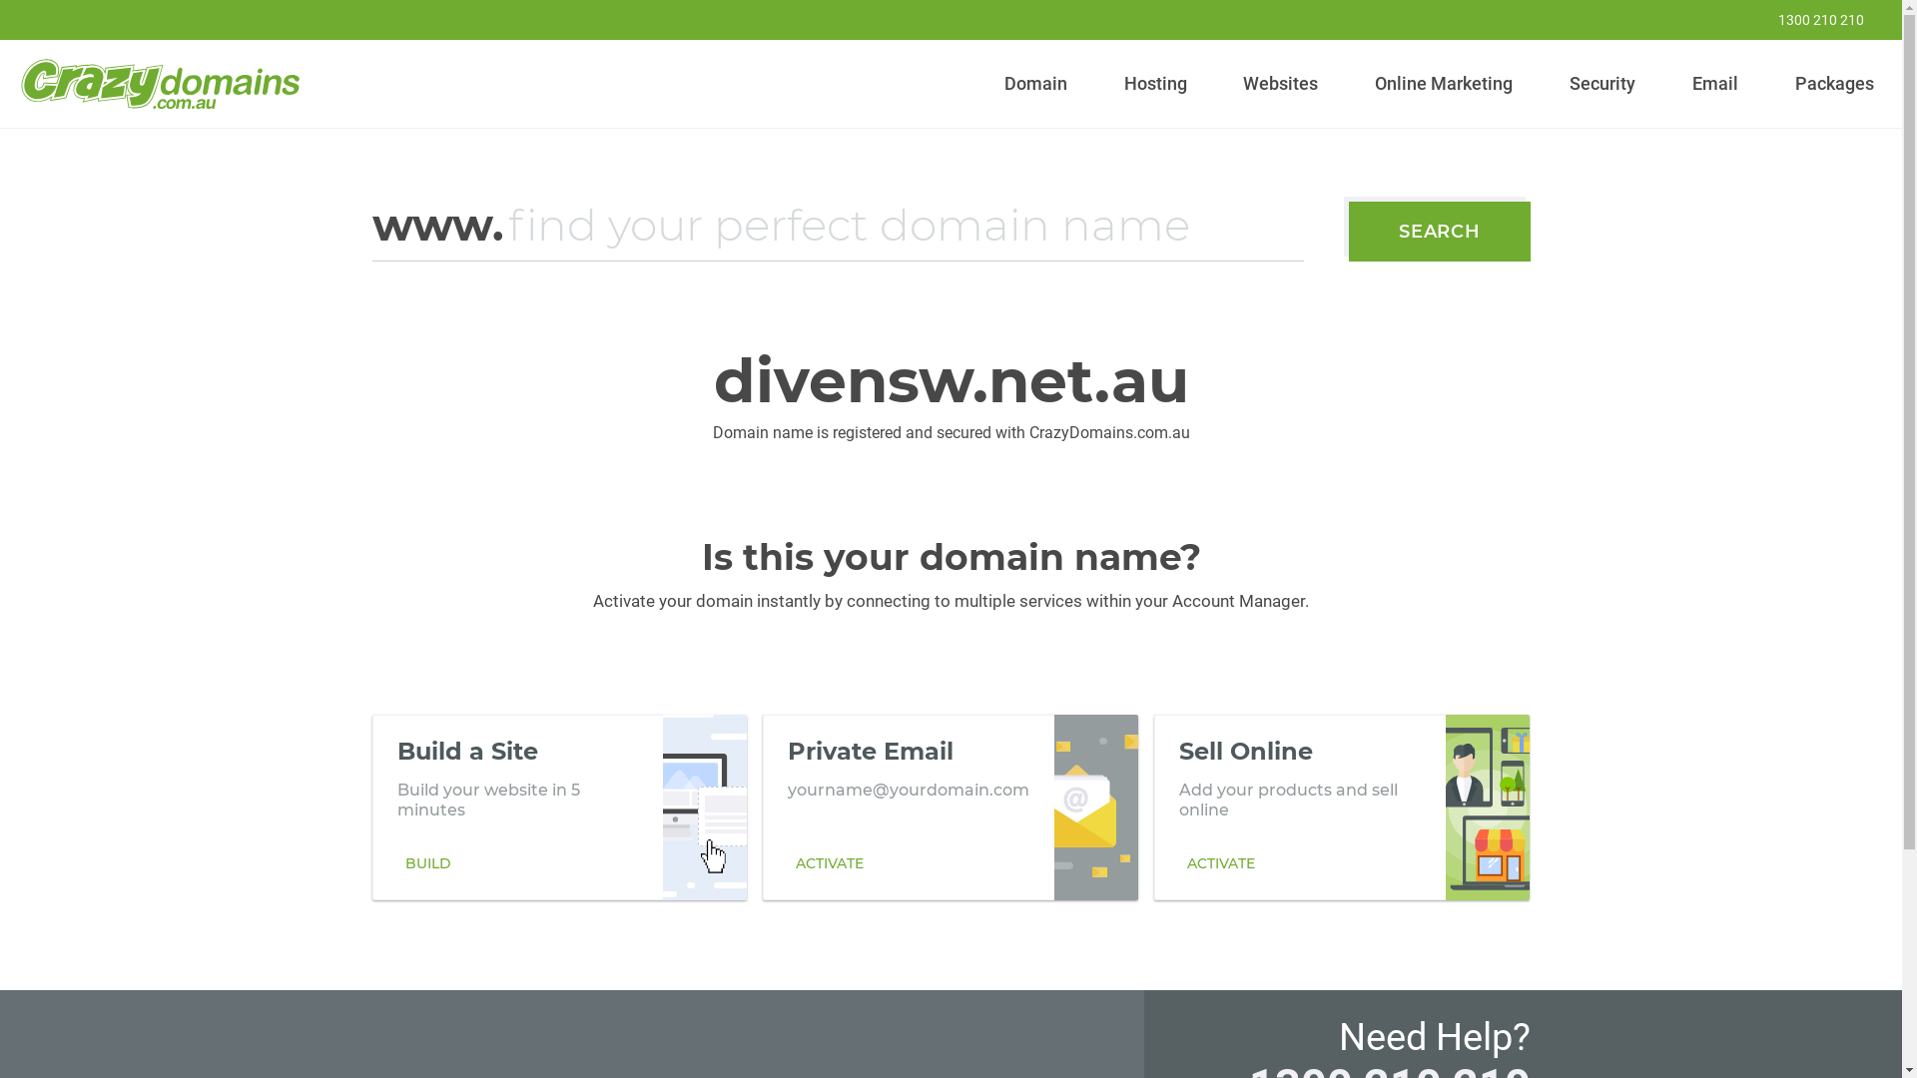  Describe the element at coordinates (1342, 808) in the screenshot. I see `Sell Online
Add your products and sell online
ACTIVATE` at that location.